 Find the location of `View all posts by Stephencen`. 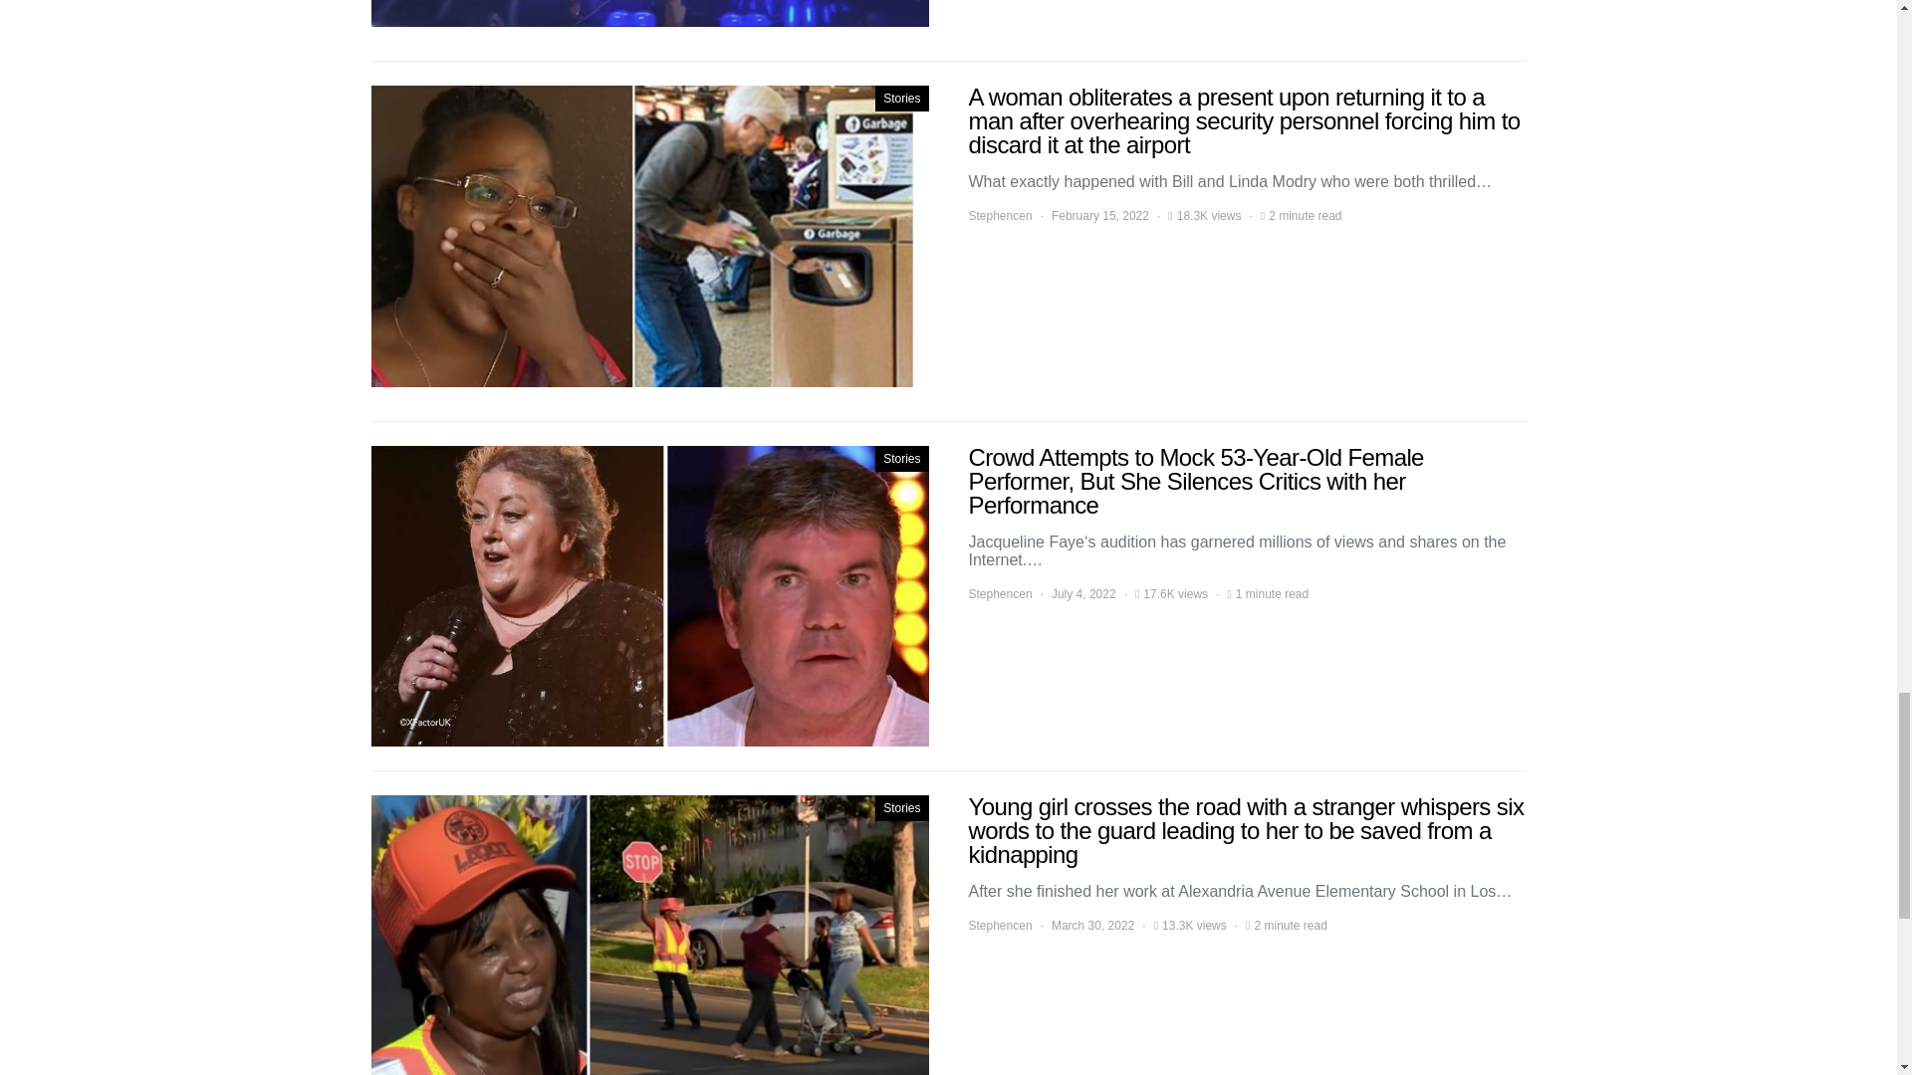

View all posts by Stephencen is located at coordinates (1000, 215).